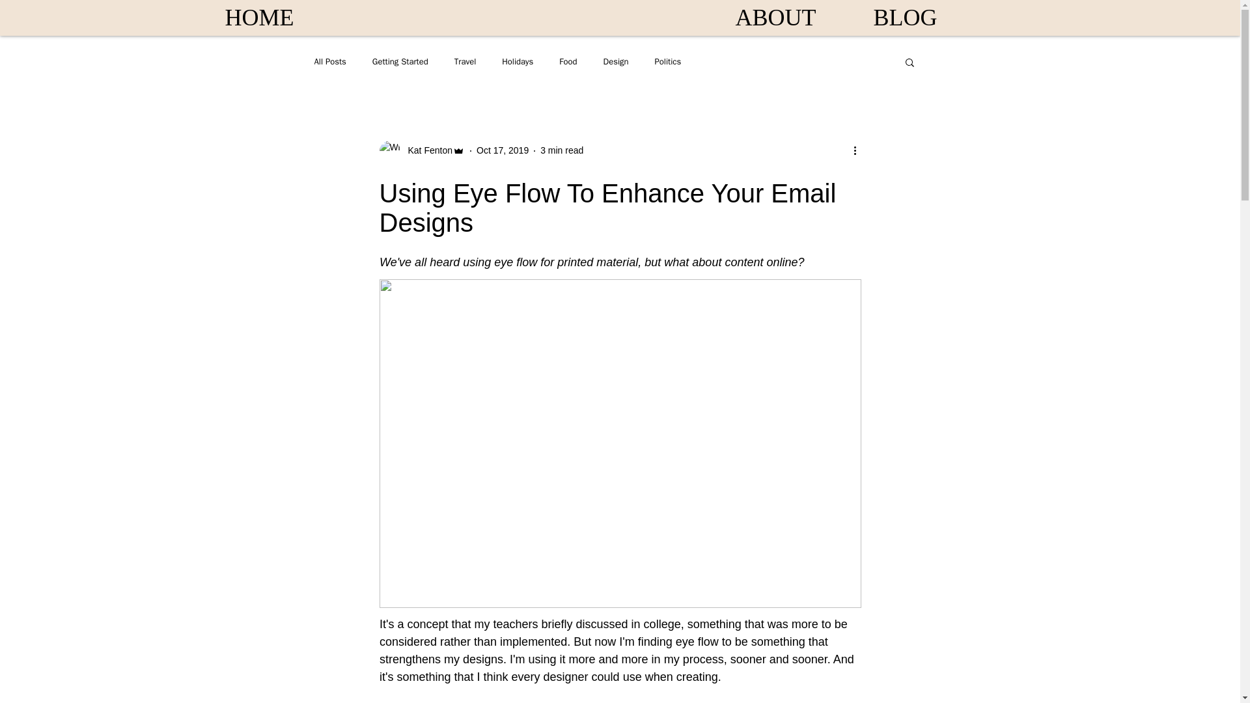 The height and width of the screenshot is (703, 1250). Describe the element at coordinates (503, 150) in the screenshot. I see `Oct 17, 2019` at that location.